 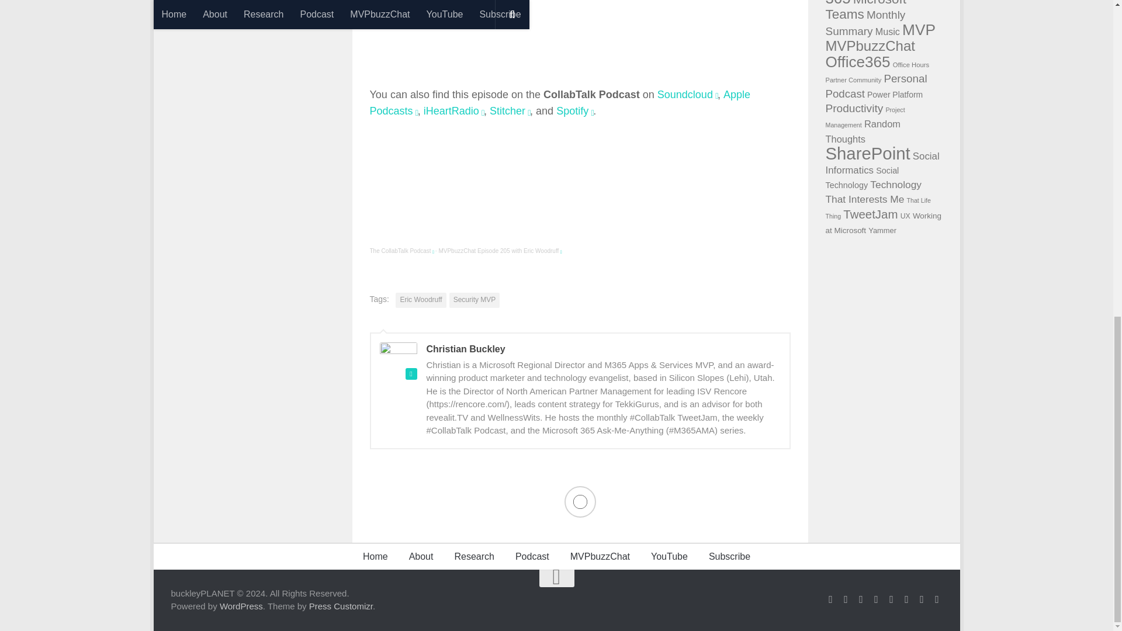 What do you see at coordinates (421, 300) in the screenshot?
I see `Eric Woodruff` at bounding box center [421, 300].